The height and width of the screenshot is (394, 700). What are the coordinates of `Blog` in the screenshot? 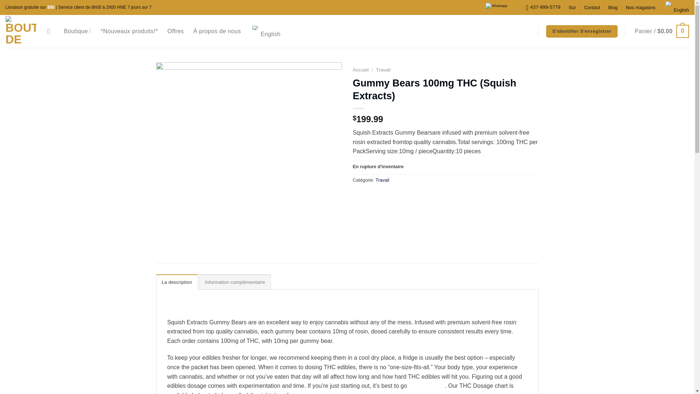 It's located at (613, 7).